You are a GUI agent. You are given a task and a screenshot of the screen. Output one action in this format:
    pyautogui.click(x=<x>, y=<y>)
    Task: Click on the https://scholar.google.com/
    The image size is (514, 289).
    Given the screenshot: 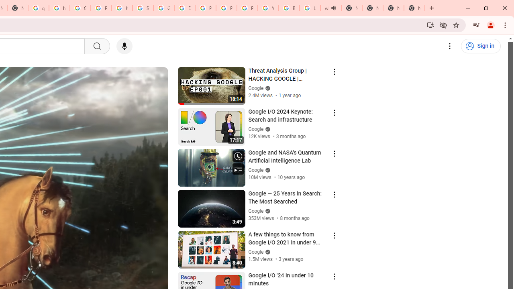 What is the action you would take?
    pyautogui.click(x=59, y=8)
    